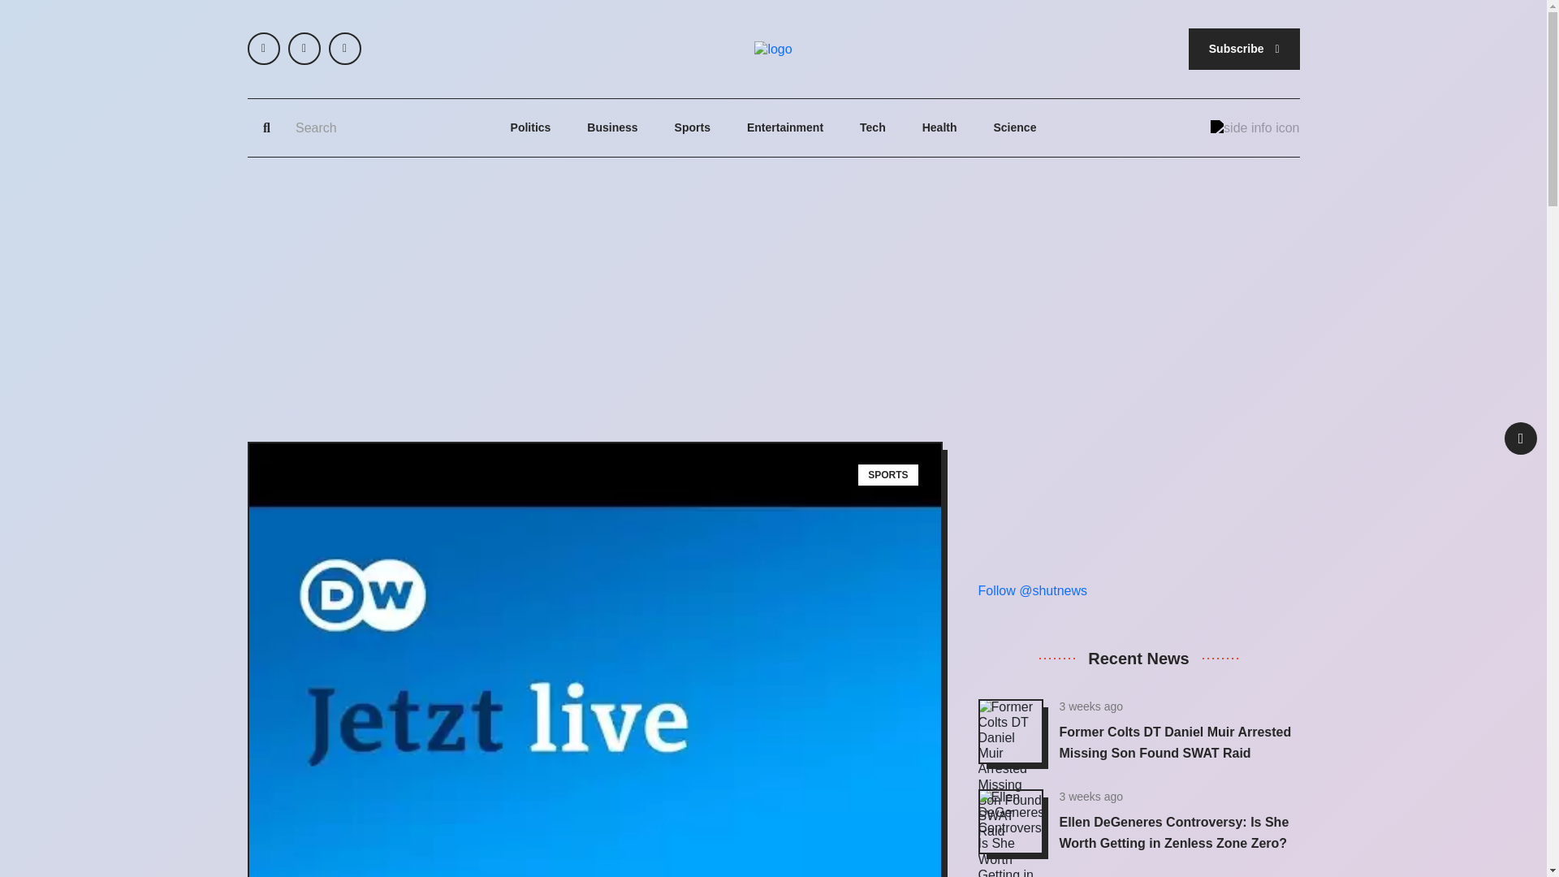 This screenshot has width=1559, height=877. Describe the element at coordinates (1015, 128) in the screenshot. I see `Science` at that location.